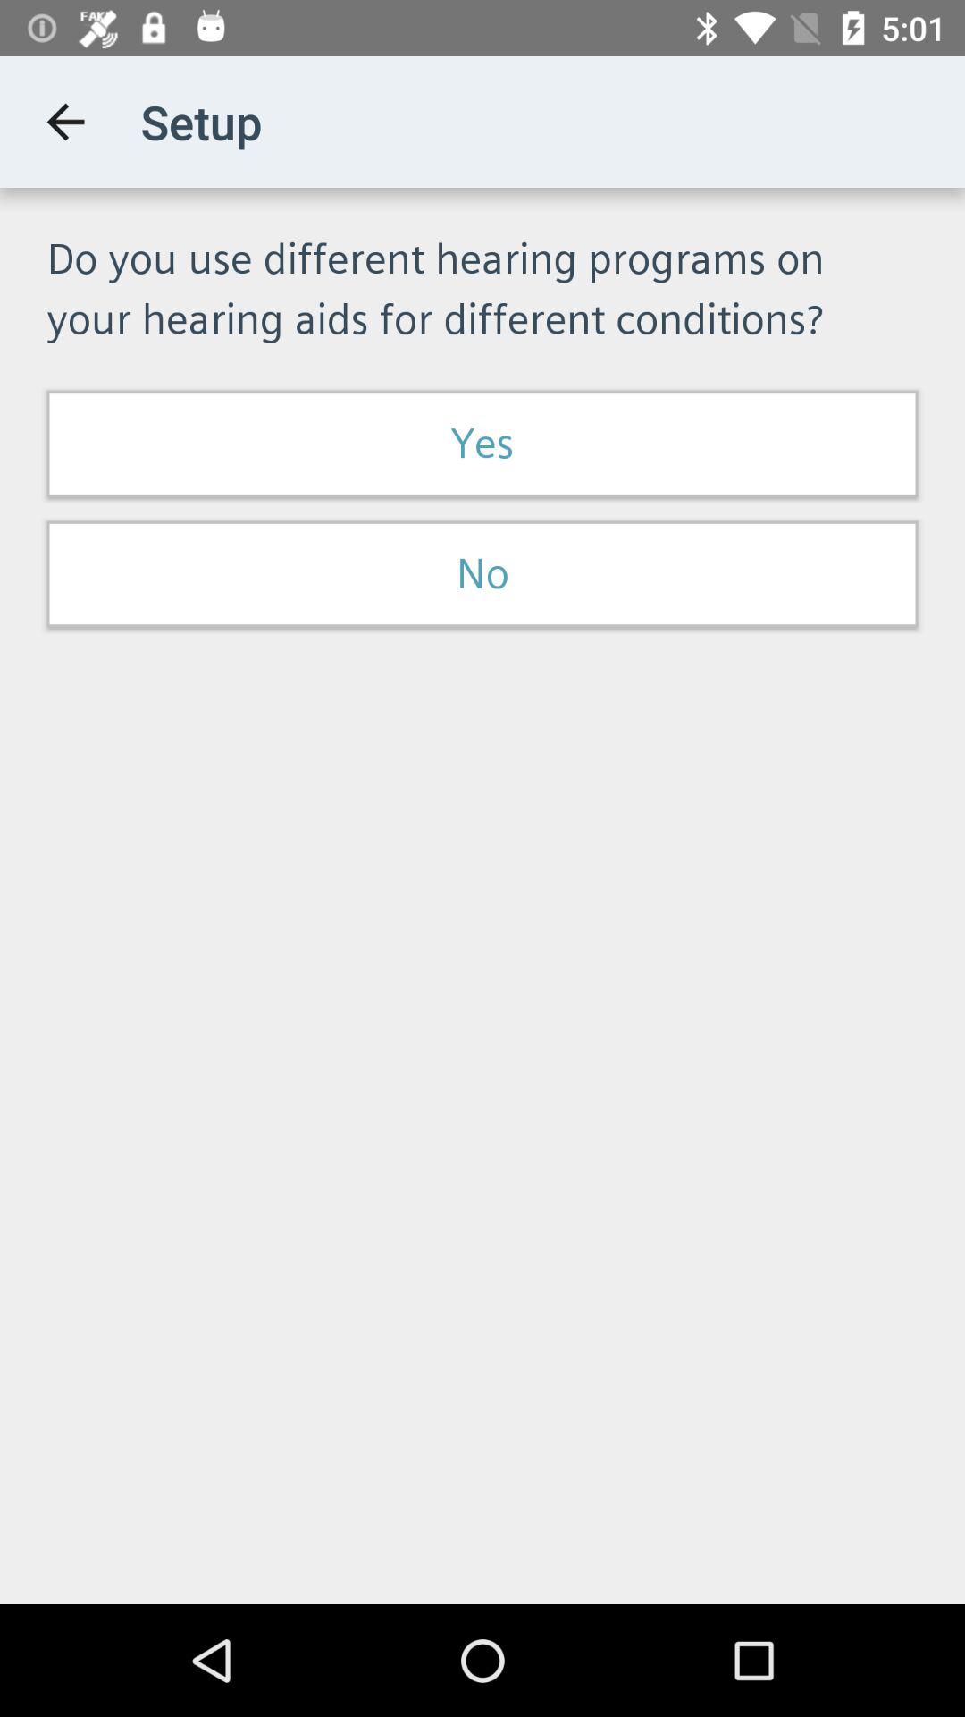 Image resolution: width=965 pixels, height=1717 pixels. Describe the element at coordinates (65, 122) in the screenshot. I see `click item to the left of setup app` at that location.